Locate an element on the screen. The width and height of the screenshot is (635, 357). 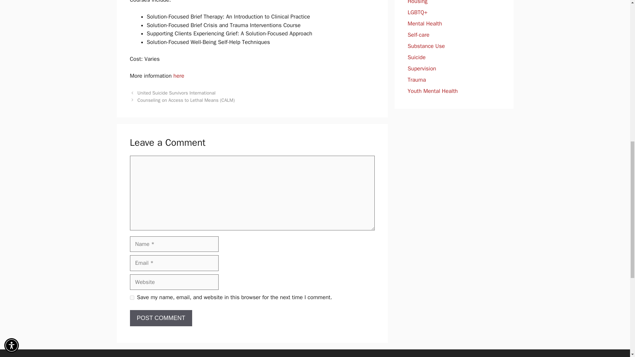
Housing is located at coordinates (417, 2).